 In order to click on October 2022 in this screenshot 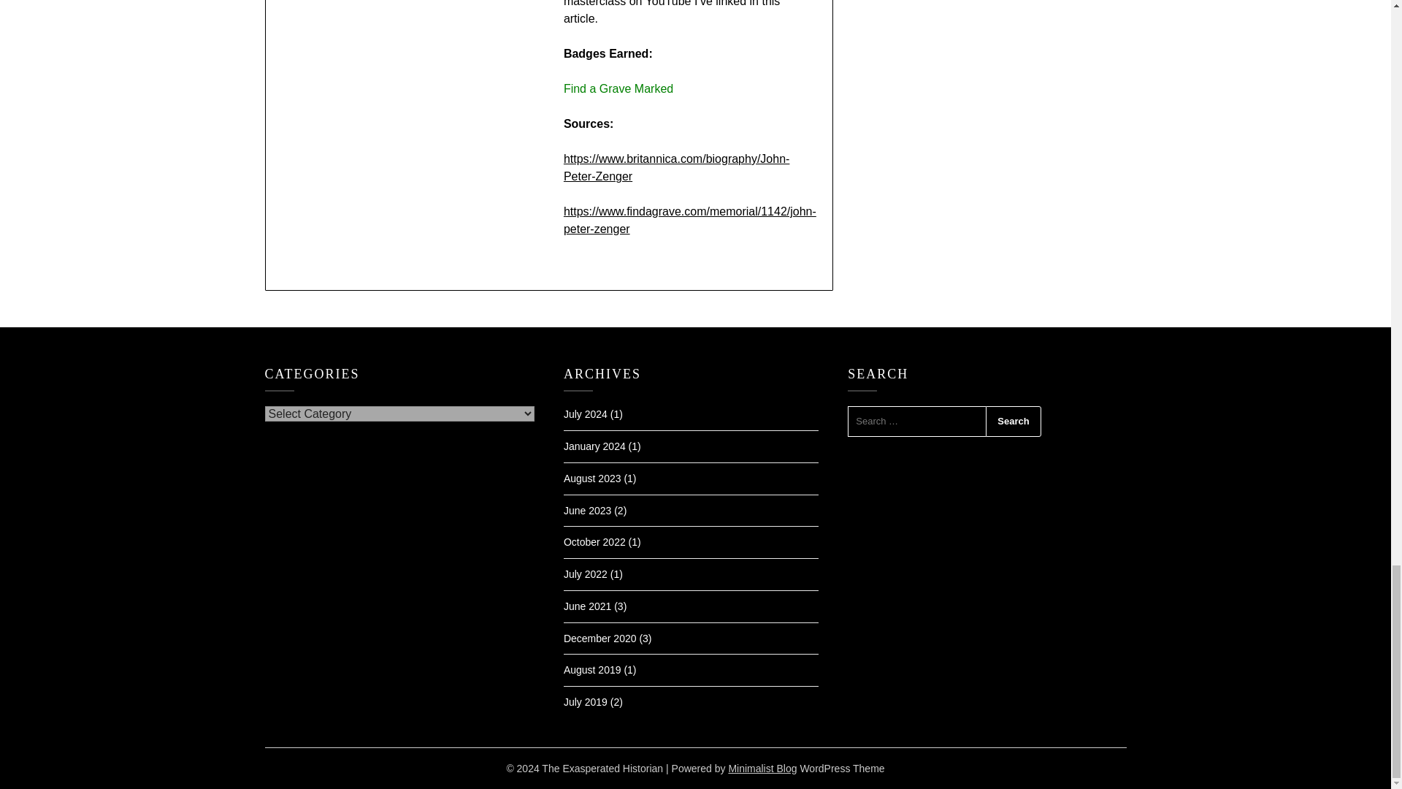, I will do `click(594, 542)`.